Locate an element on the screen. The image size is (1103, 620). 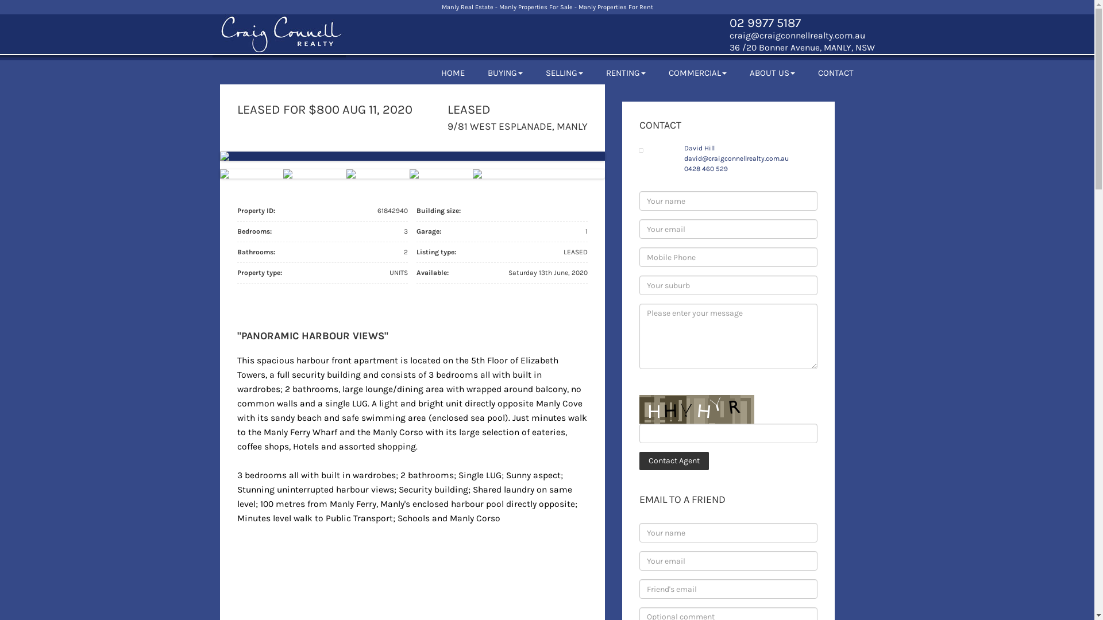
HOME is located at coordinates (453, 72).